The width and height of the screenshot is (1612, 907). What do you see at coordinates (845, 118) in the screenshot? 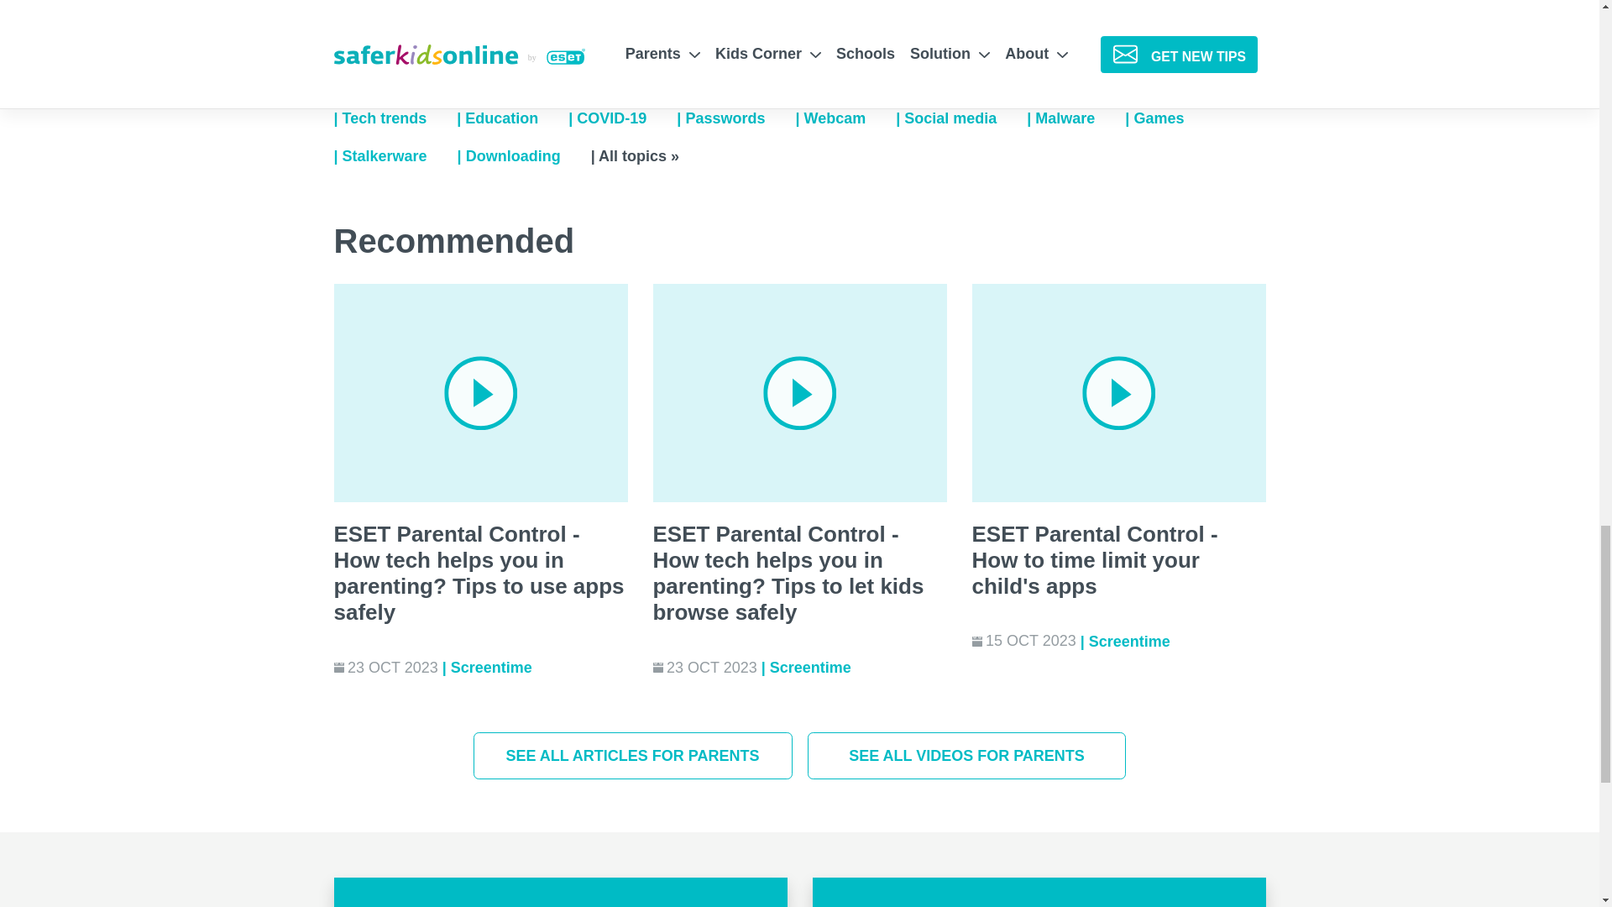
I see `Latest topics` at bounding box center [845, 118].